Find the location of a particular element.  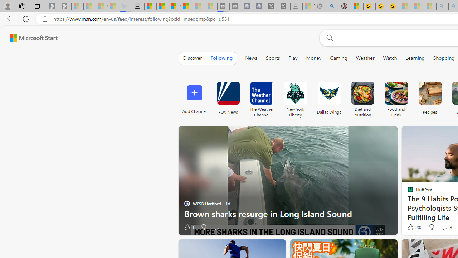

Newsletter Sign Up - Sleeping is located at coordinates (65, 6).